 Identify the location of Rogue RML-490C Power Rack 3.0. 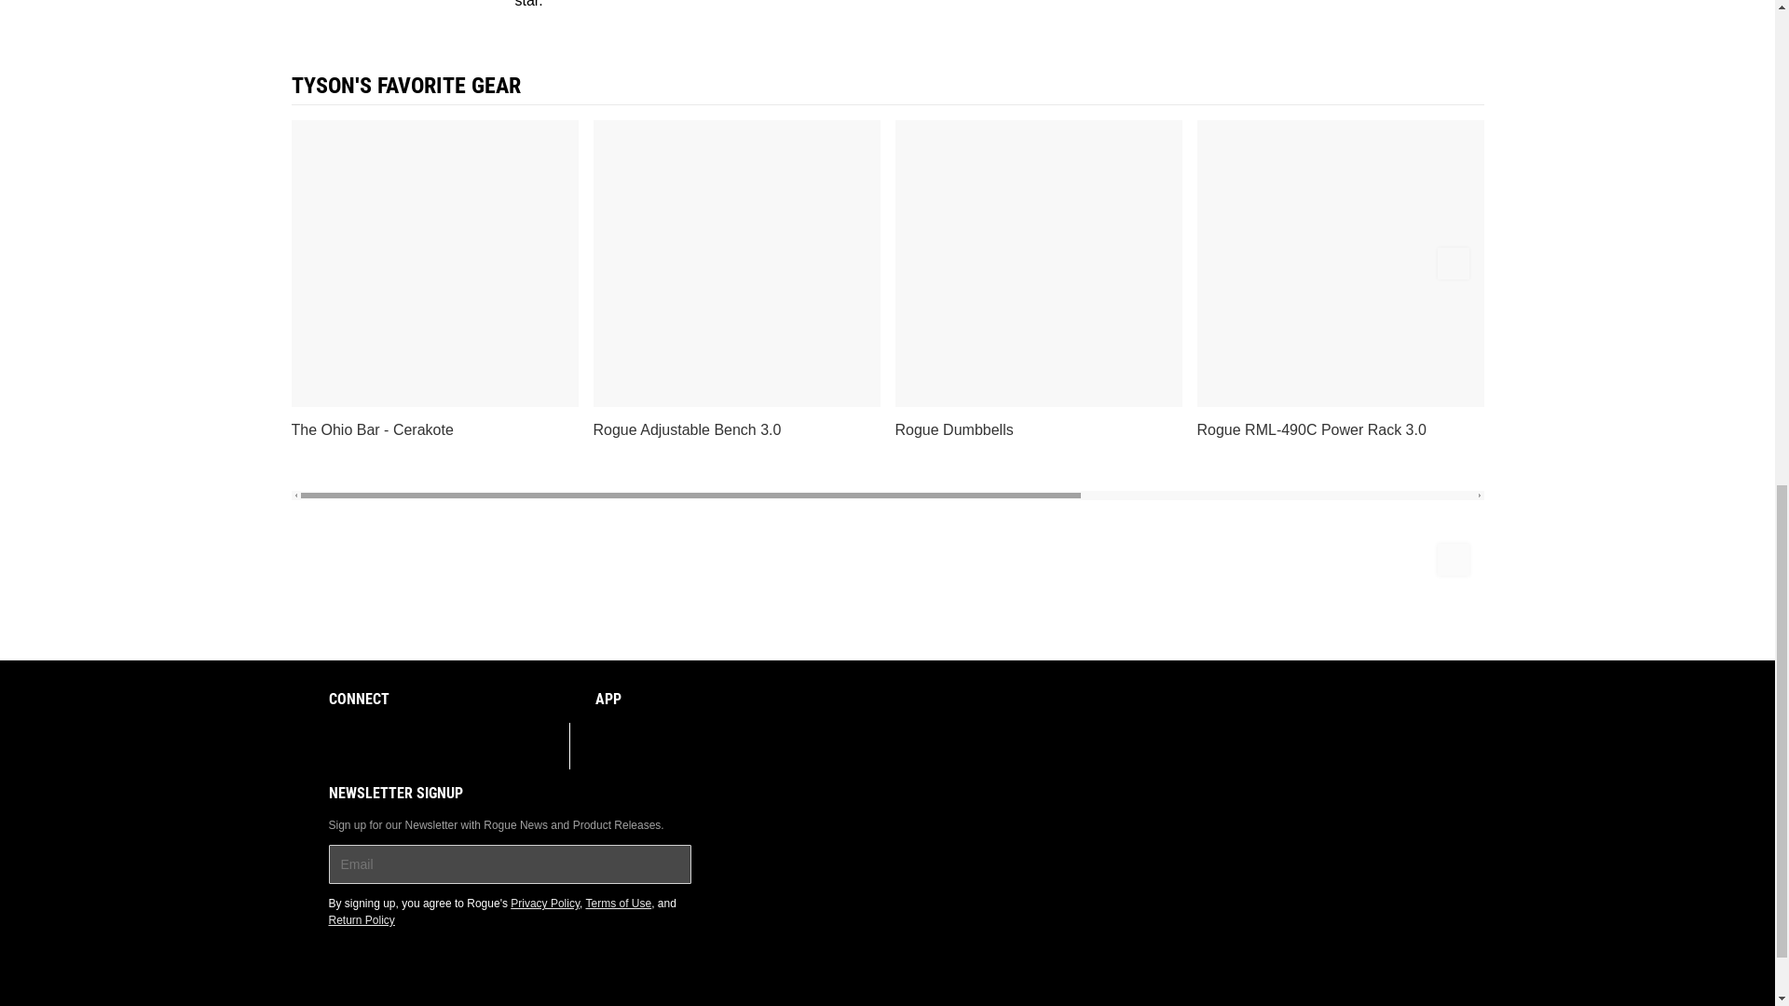
(1340, 279).